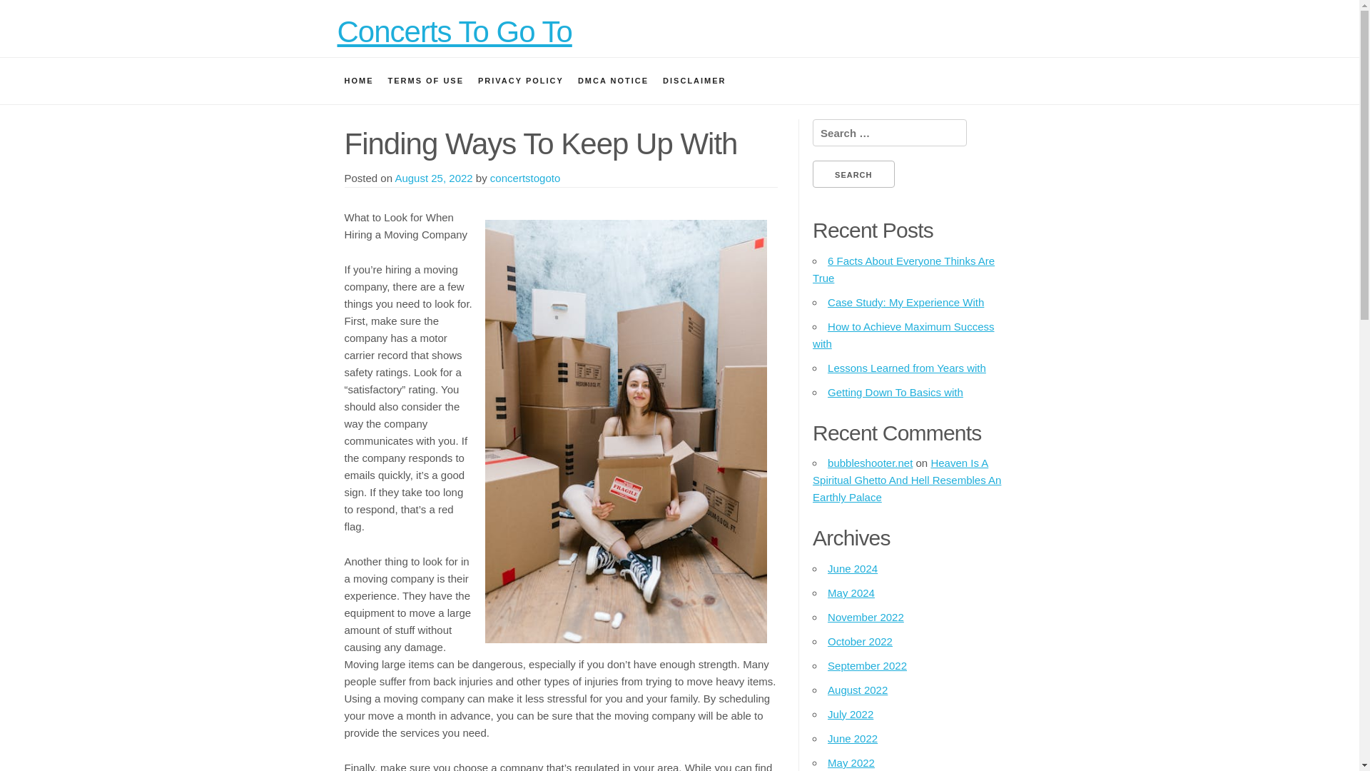 Image resolution: width=1370 pixels, height=771 pixels. I want to click on concertstogoto, so click(525, 178).